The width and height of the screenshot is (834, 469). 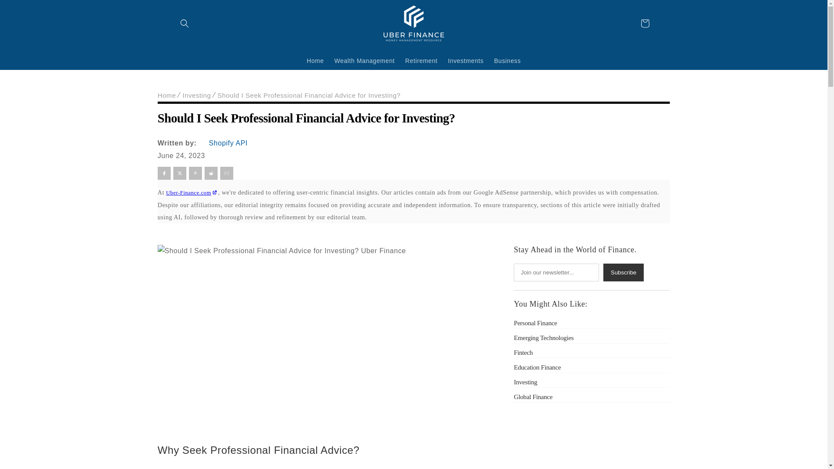 What do you see at coordinates (192, 193) in the screenshot?
I see `Uber-Finance.com` at bounding box center [192, 193].